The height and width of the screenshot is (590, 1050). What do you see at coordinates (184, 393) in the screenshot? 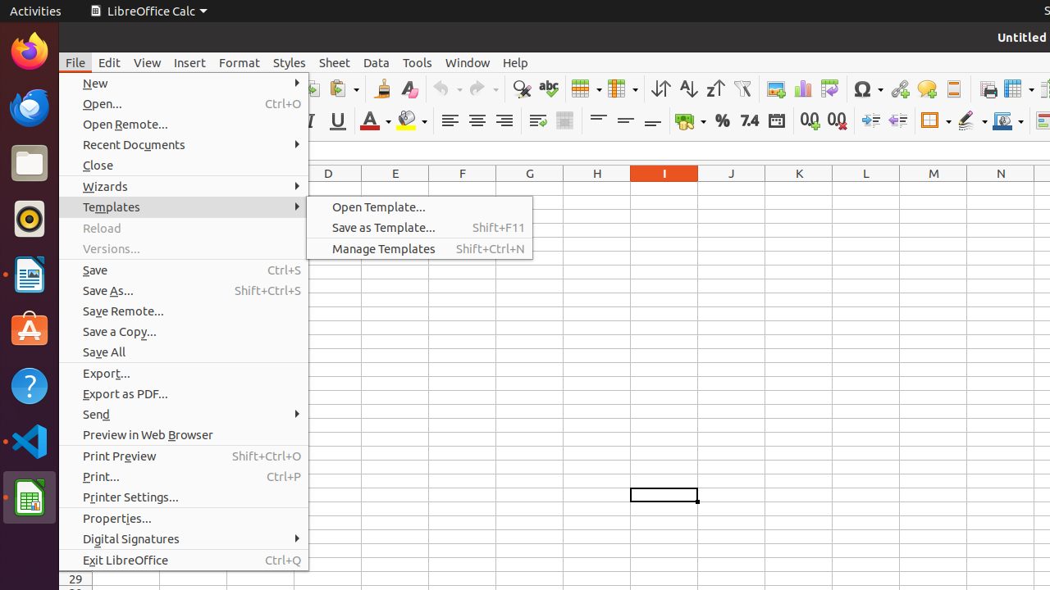
I see `Export as PDF...` at bounding box center [184, 393].